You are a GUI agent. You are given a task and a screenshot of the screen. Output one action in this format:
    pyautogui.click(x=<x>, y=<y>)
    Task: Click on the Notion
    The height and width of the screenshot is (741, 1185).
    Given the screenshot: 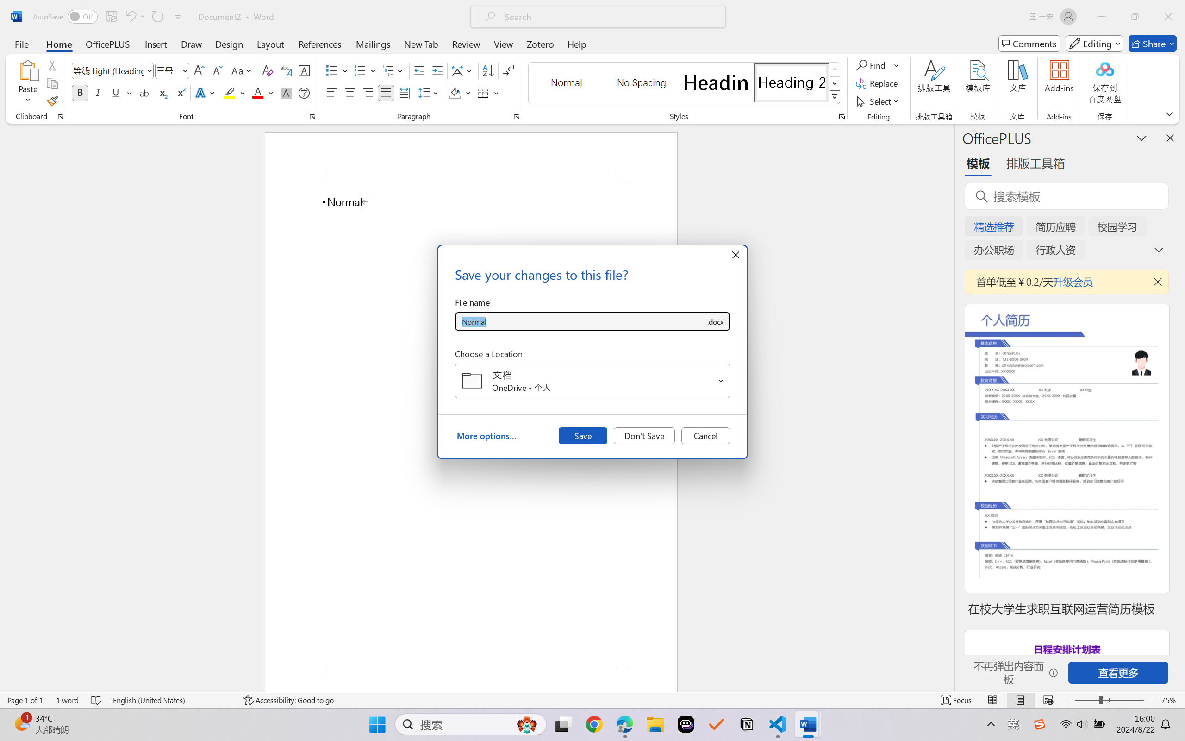 What is the action you would take?
    pyautogui.click(x=747, y=724)
    